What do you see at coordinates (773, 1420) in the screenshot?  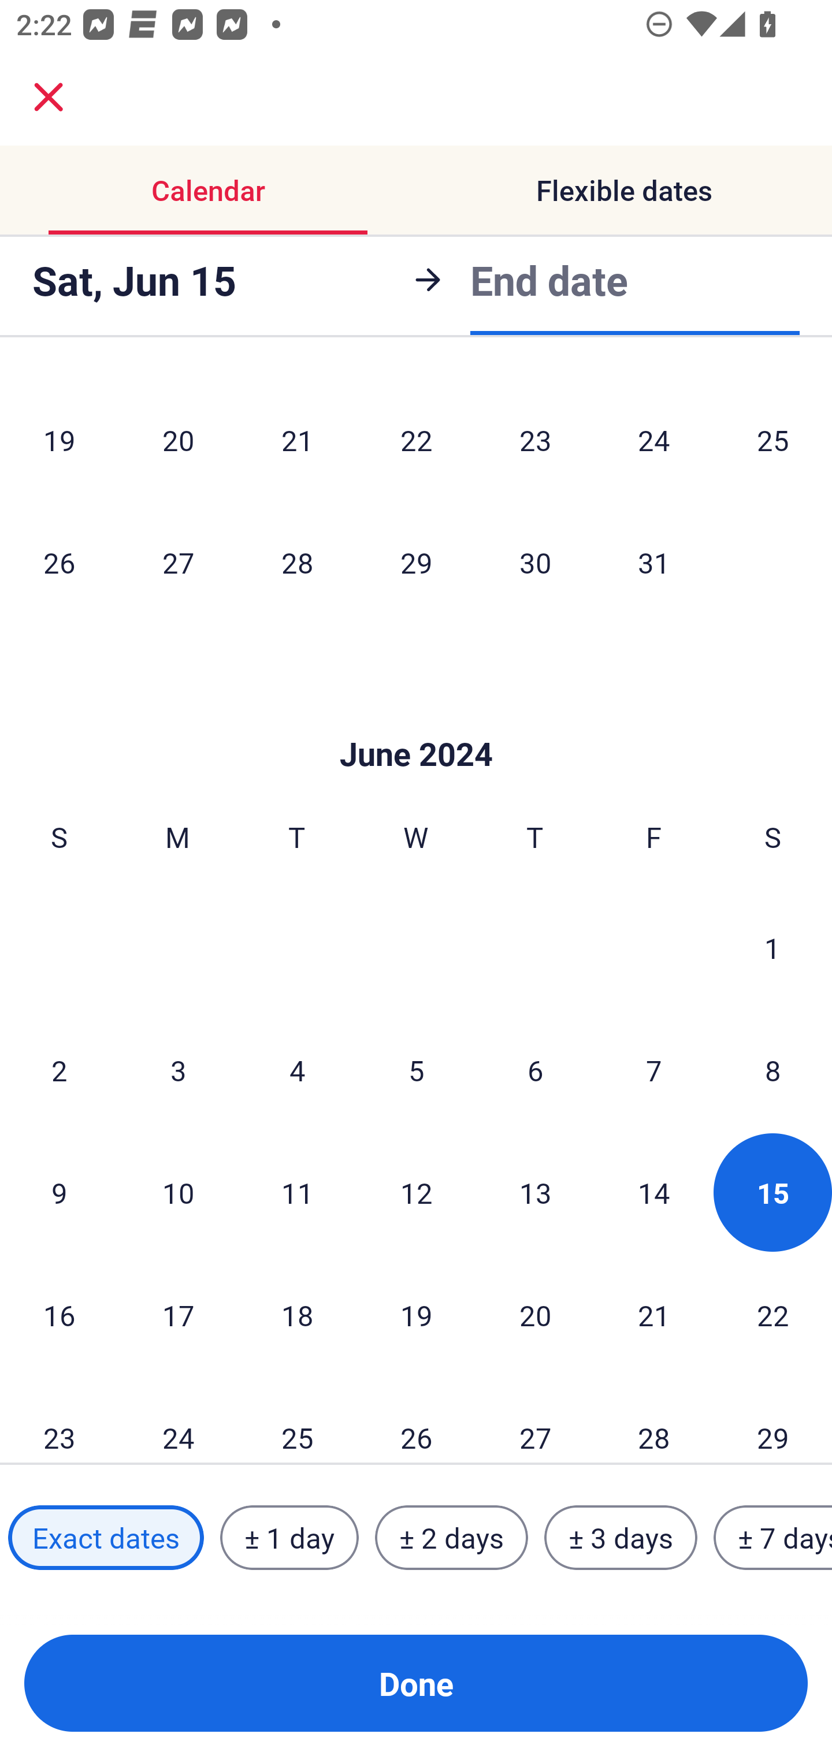 I see `29 Saturday, June 29, 2024` at bounding box center [773, 1420].